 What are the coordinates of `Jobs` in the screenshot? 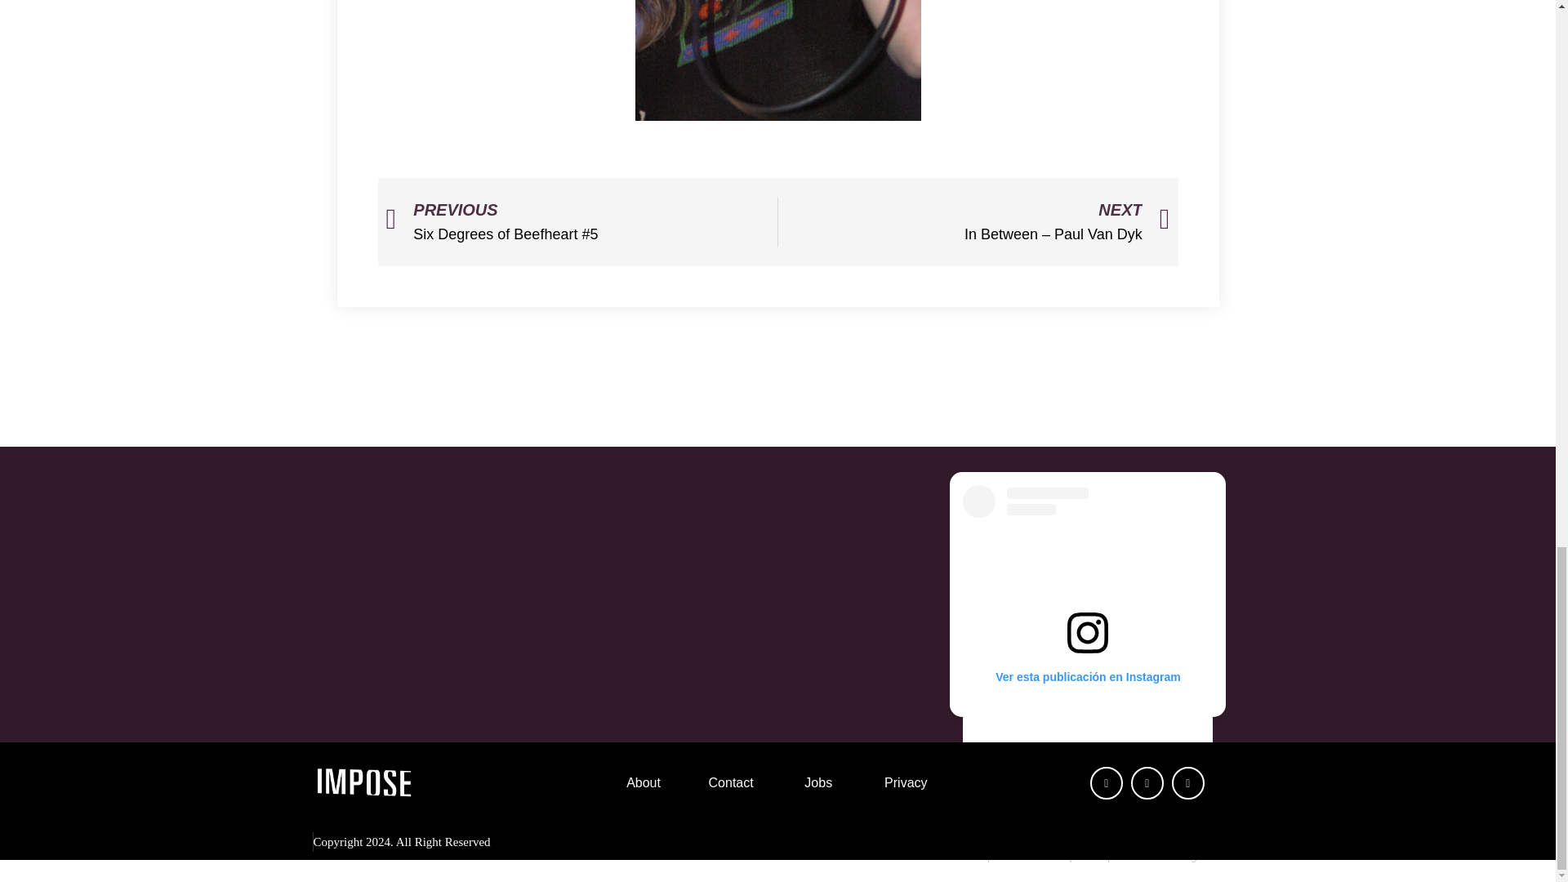 It's located at (818, 782).